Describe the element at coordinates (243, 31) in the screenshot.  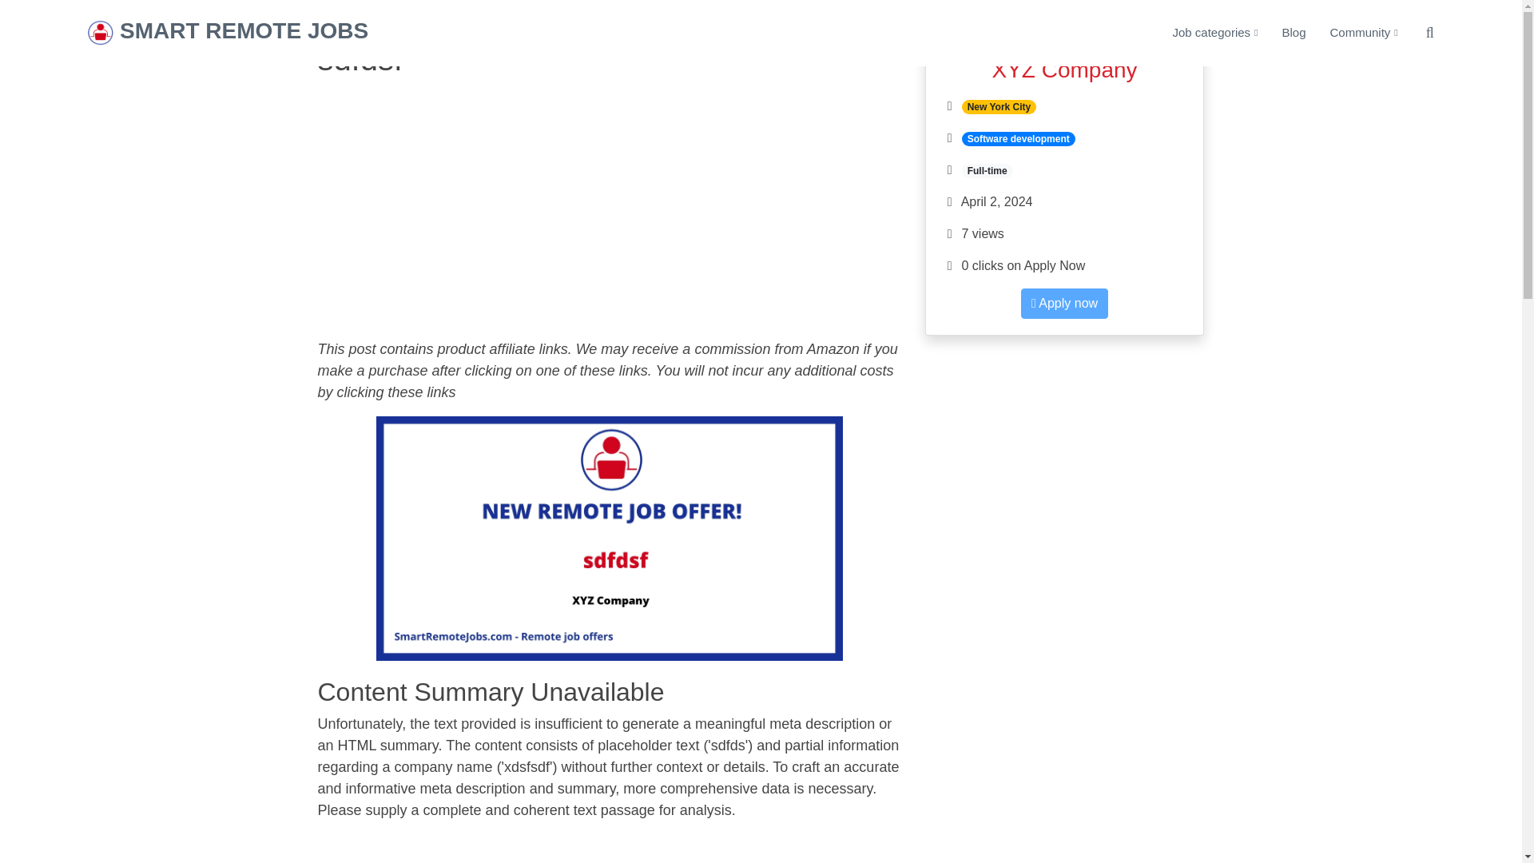
I see `SMART REMOTE JOBS` at that location.